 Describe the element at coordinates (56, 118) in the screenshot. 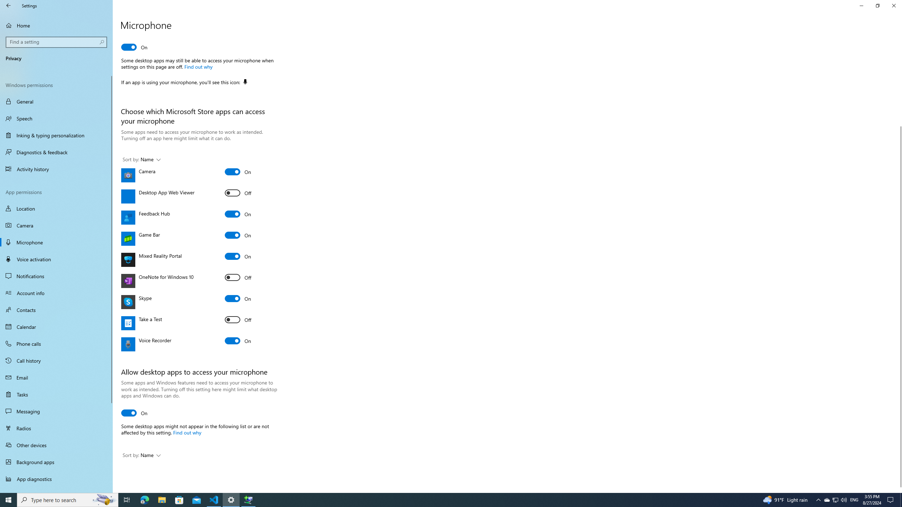

I see `Speech` at that location.